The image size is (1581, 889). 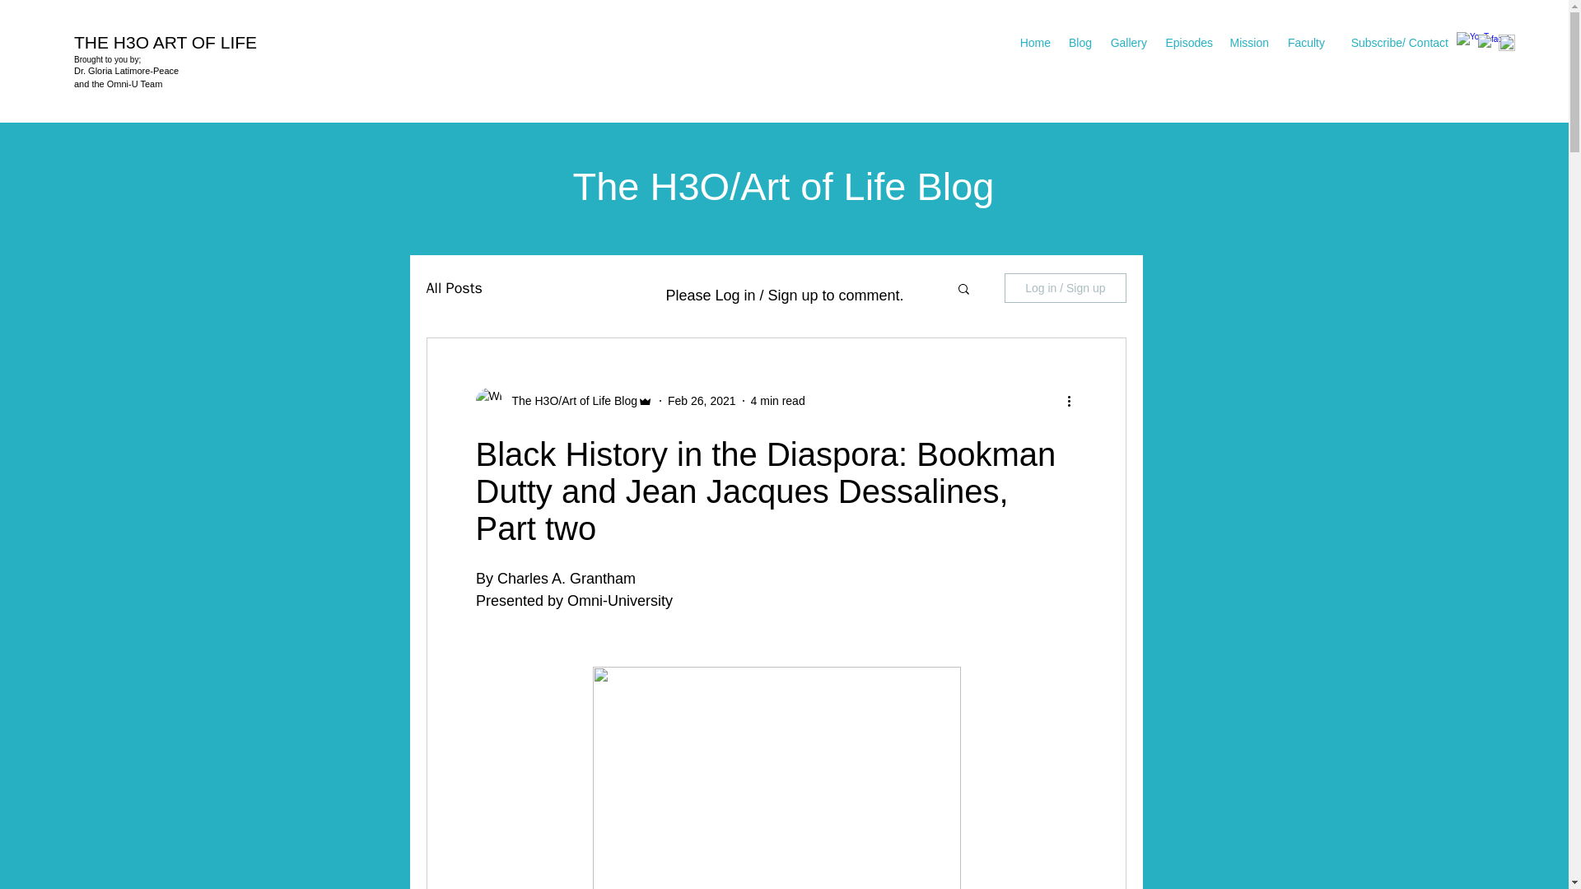 What do you see at coordinates (455, 288) in the screenshot?
I see `All Posts` at bounding box center [455, 288].